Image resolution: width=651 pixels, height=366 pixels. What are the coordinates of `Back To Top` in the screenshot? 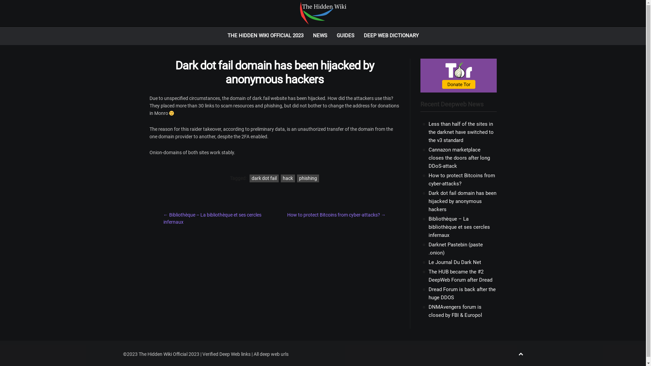 It's located at (520, 354).